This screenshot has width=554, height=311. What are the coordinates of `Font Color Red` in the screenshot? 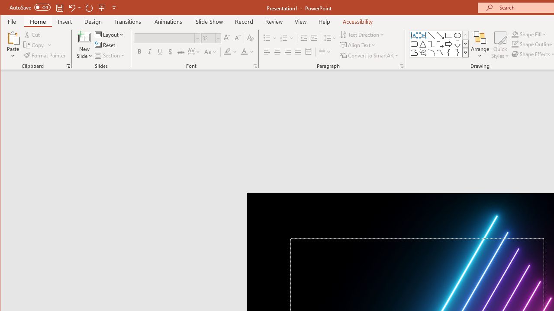 It's located at (244, 52).